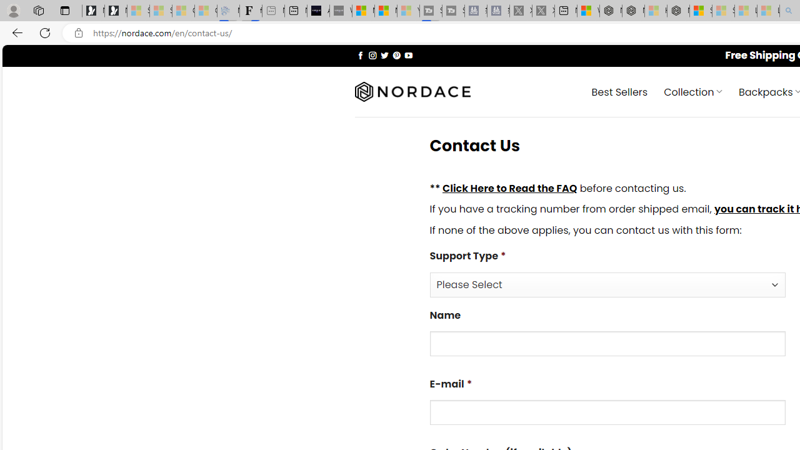 This screenshot has width=800, height=450. Describe the element at coordinates (341, 11) in the screenshot. I see `What's the best AI voice generator? - voice.ai - Sleeping` at that location.